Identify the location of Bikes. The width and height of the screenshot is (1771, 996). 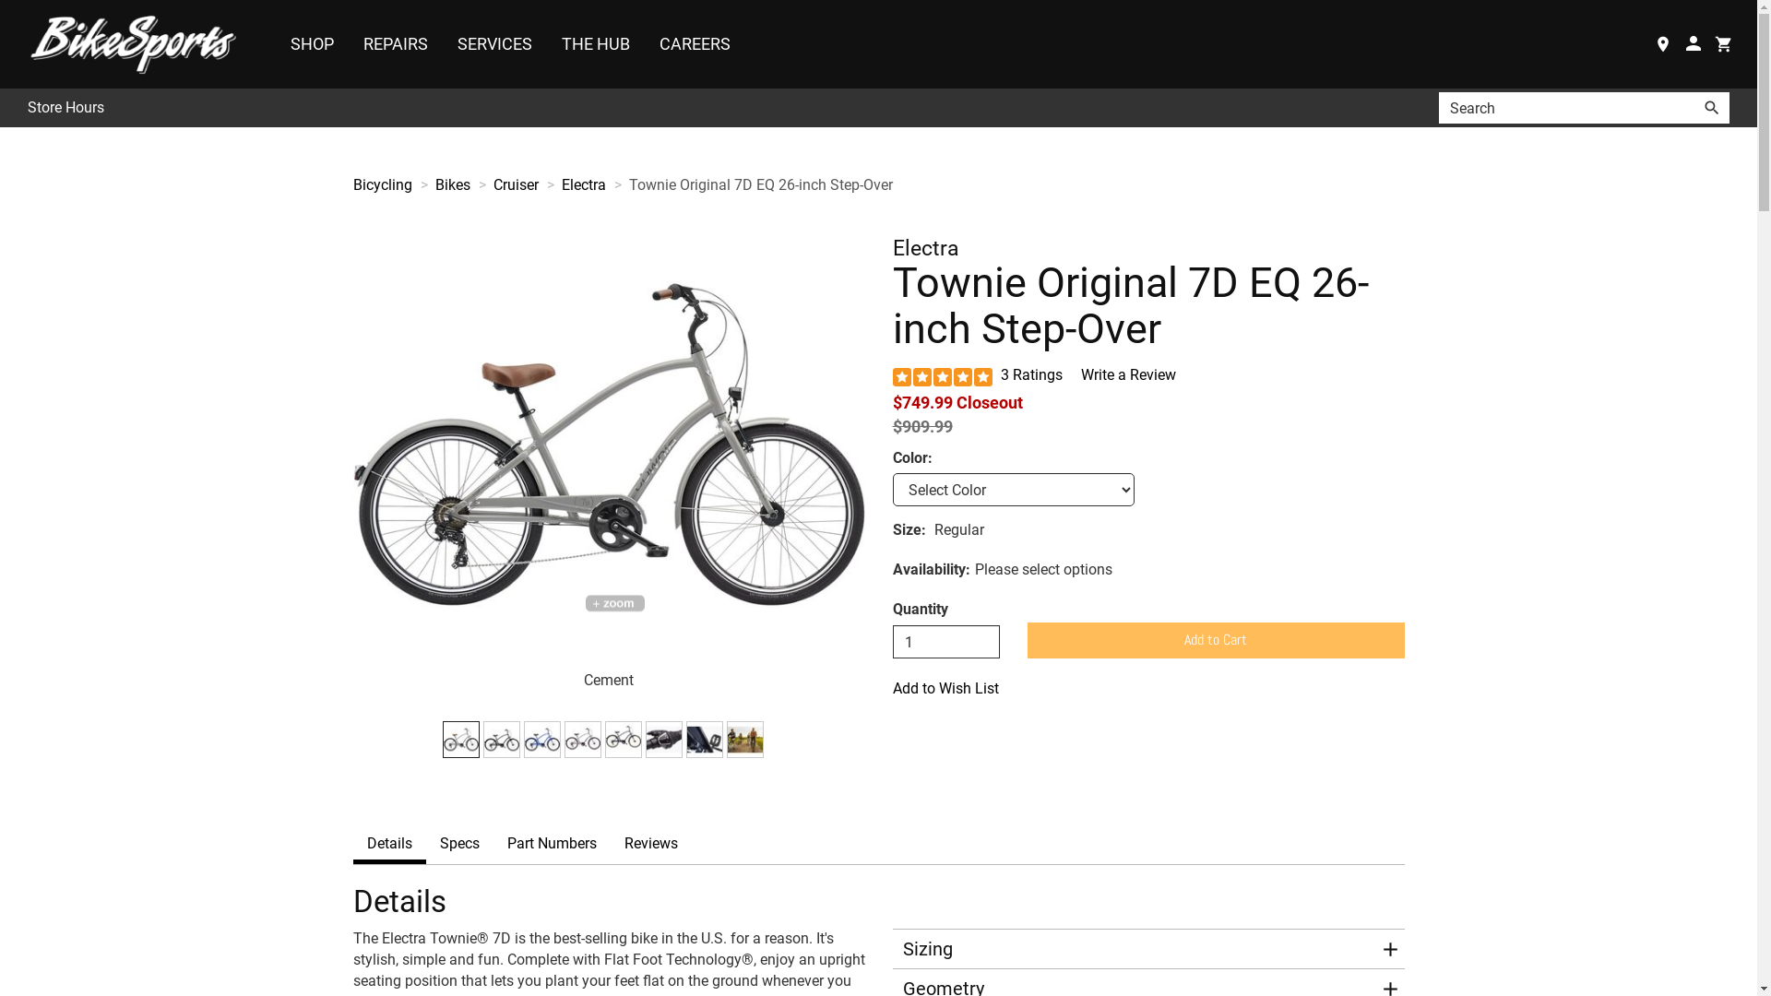
(453, 184).